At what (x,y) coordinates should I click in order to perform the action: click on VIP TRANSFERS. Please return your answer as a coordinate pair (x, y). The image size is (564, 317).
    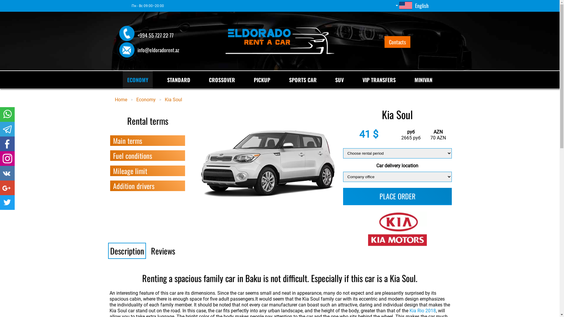
    Looking at the image, I should click on (379, 80).